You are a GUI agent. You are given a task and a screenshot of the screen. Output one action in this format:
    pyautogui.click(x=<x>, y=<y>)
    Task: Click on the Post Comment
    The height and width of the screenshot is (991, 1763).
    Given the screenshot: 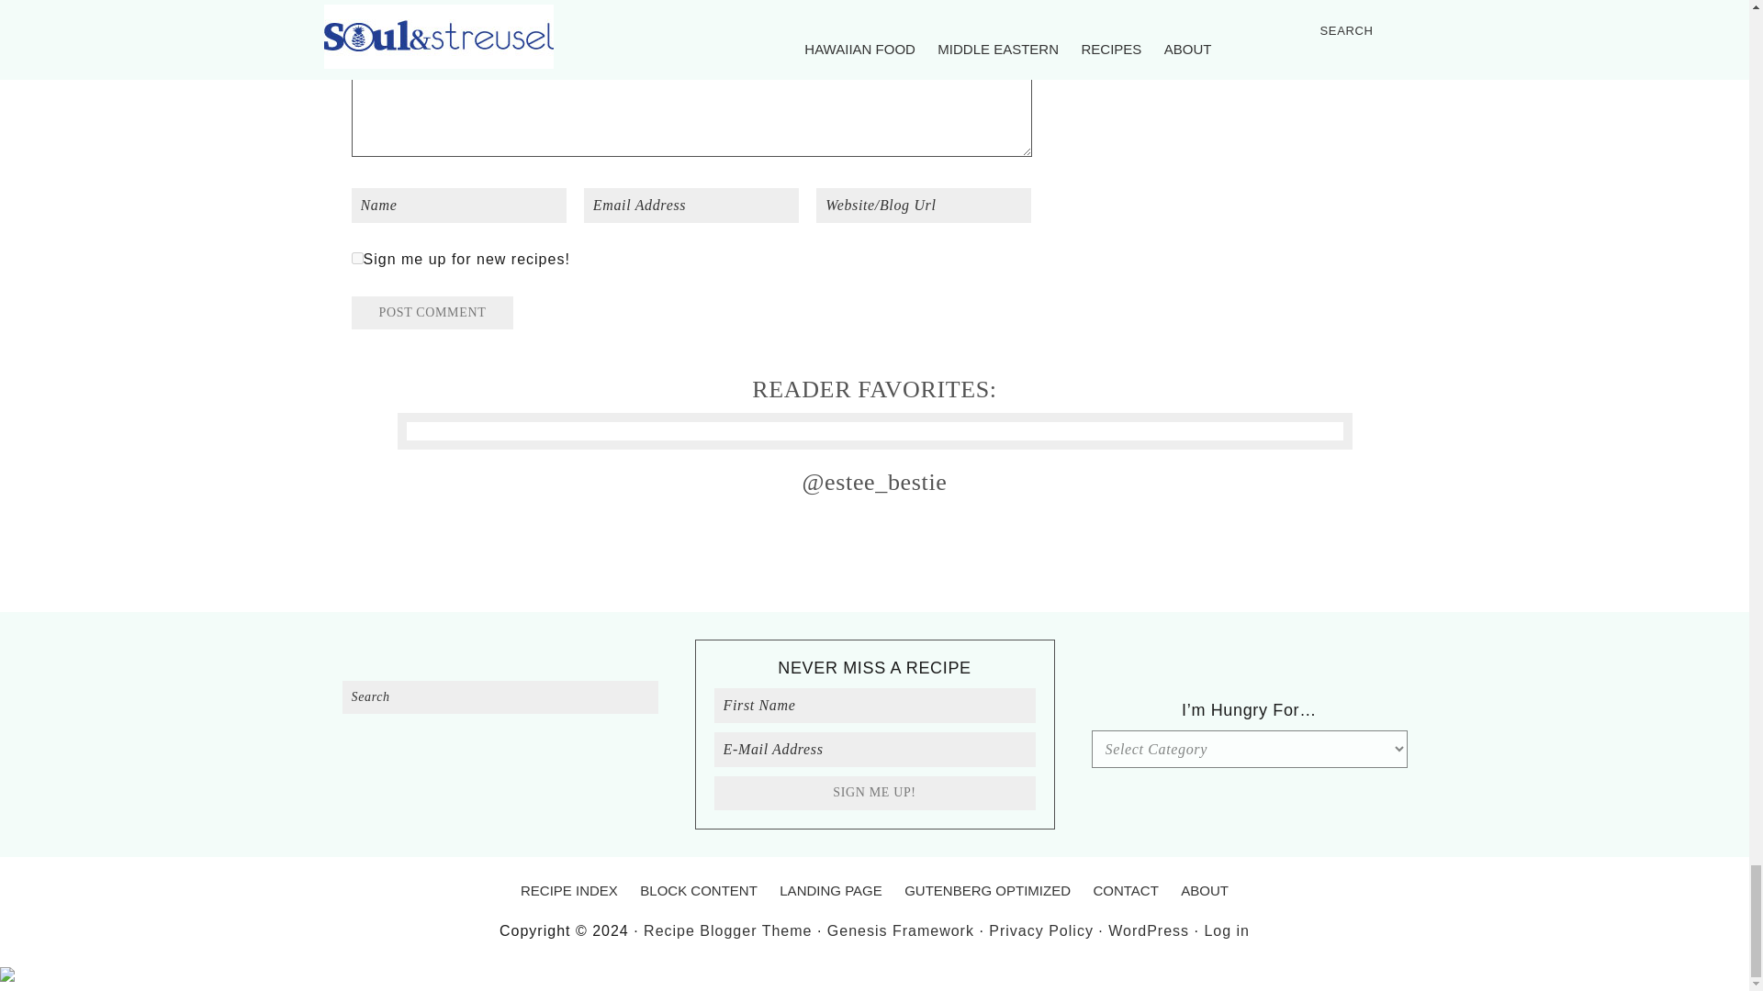 What is the action you would take?
    pyautogui.click(x=432, y=312)
    